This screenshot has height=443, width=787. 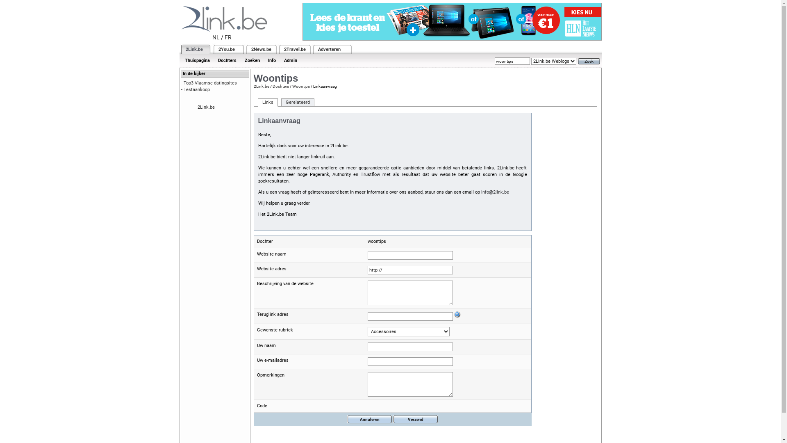 What do you see at coordinates (216, 37) in the screenshot?
I see `NL` at bounding box center [216, 37].